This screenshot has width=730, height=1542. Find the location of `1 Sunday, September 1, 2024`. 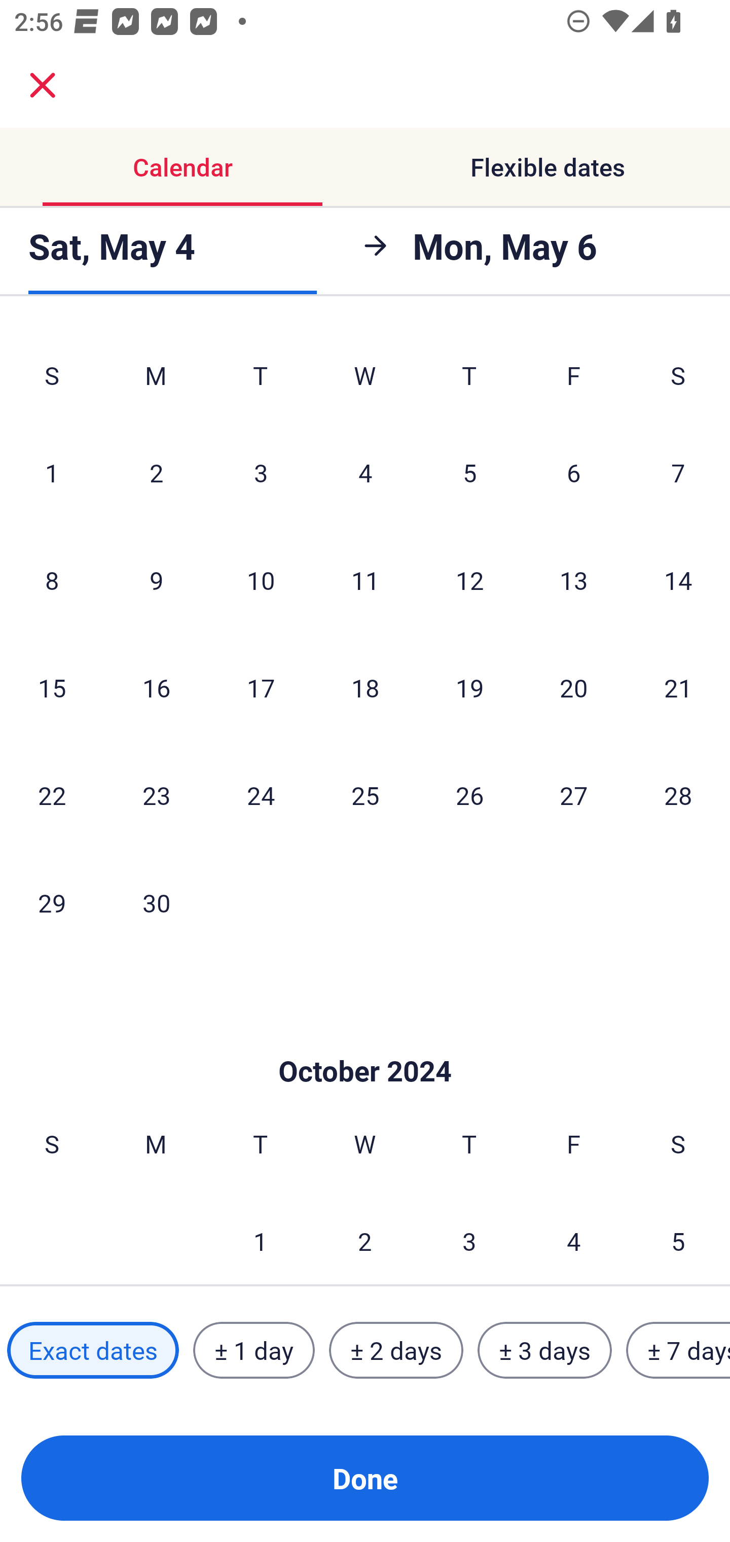

1 Sunday, September 1, 2024 is located at coordinates (52, 472).